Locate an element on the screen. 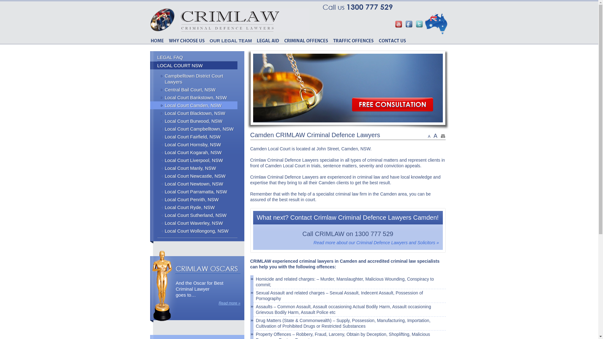 This screenshot has height=339, width=603. LOCAL COURT NSW is located at coordinates (194, 65).